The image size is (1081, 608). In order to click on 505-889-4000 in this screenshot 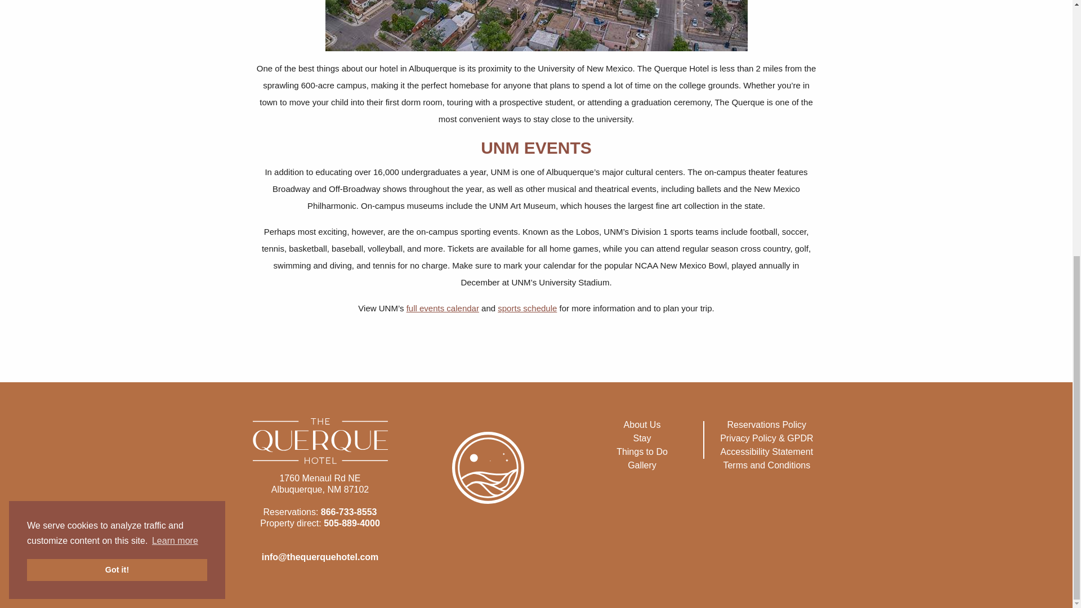, I will do `click(351, 524)`.